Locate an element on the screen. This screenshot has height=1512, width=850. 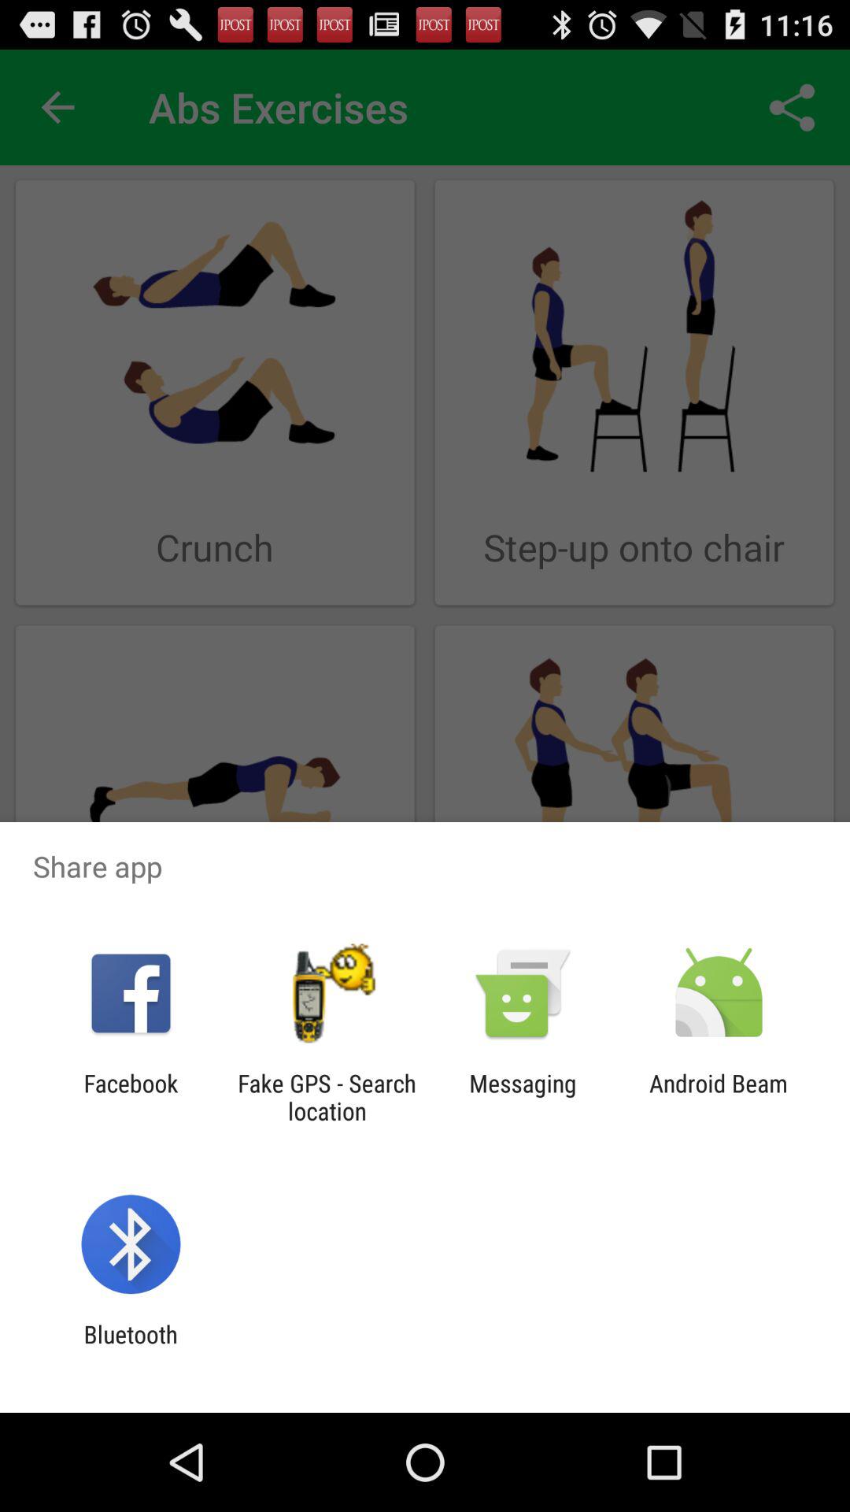
tap icon to the left of abs exercises app is located at coordinates (57, 107).